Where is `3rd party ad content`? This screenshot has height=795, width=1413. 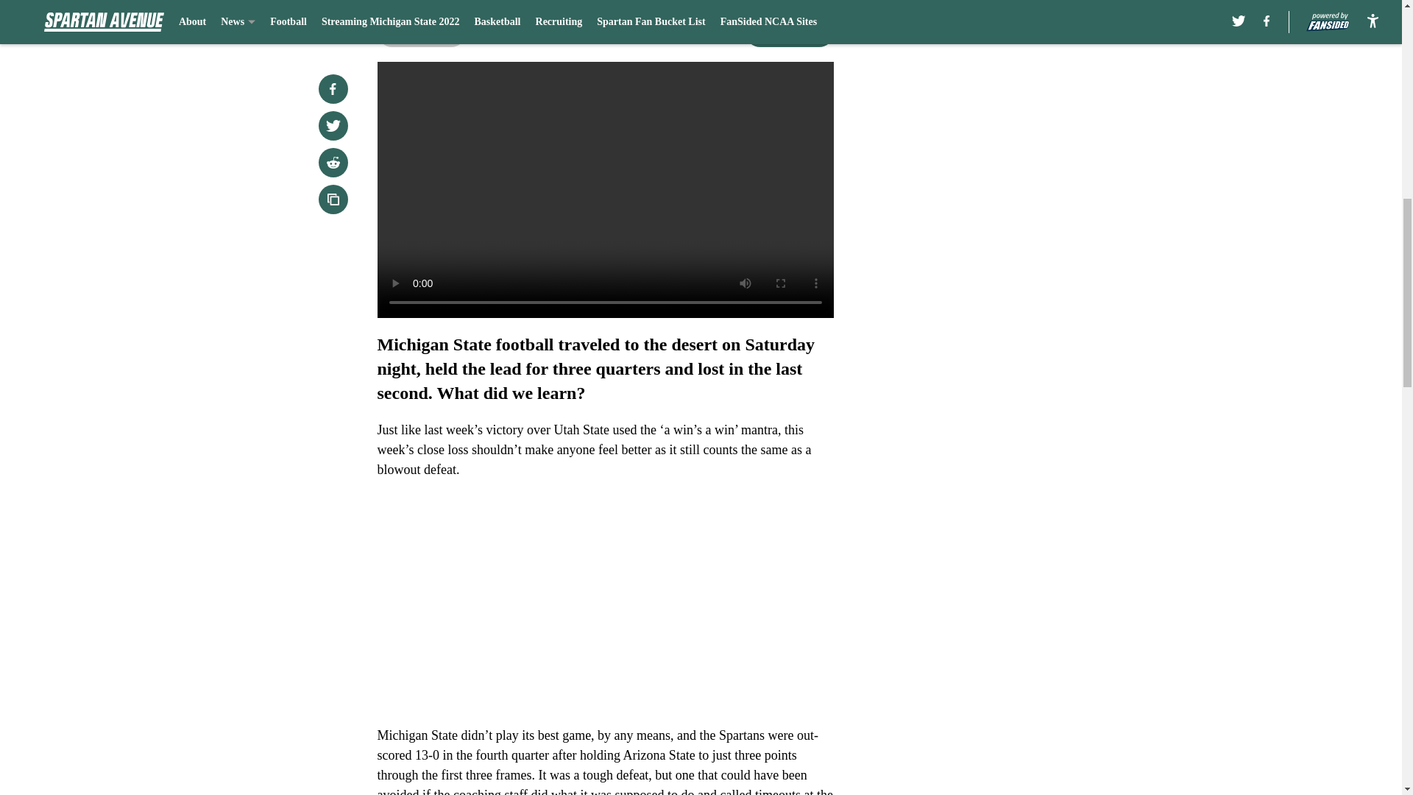 3rd party ad content is located at coordinates (1017, 322).